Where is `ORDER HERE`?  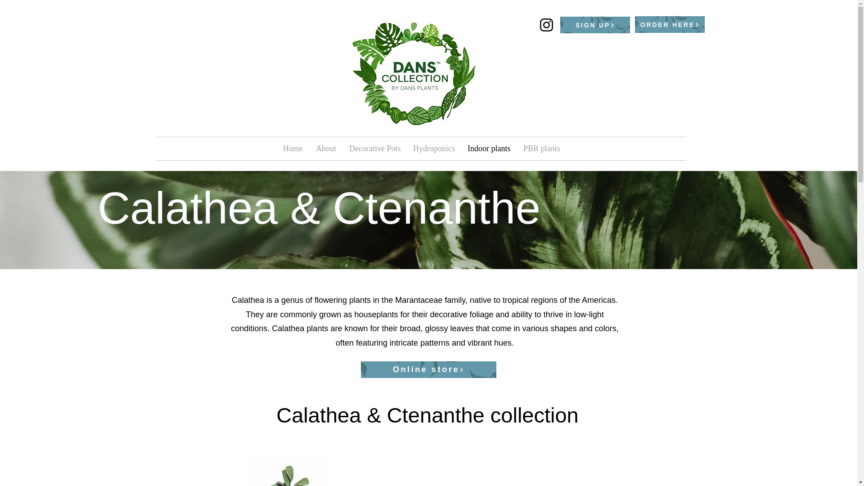 ORDER HERE is located at coordinates (670, 24).